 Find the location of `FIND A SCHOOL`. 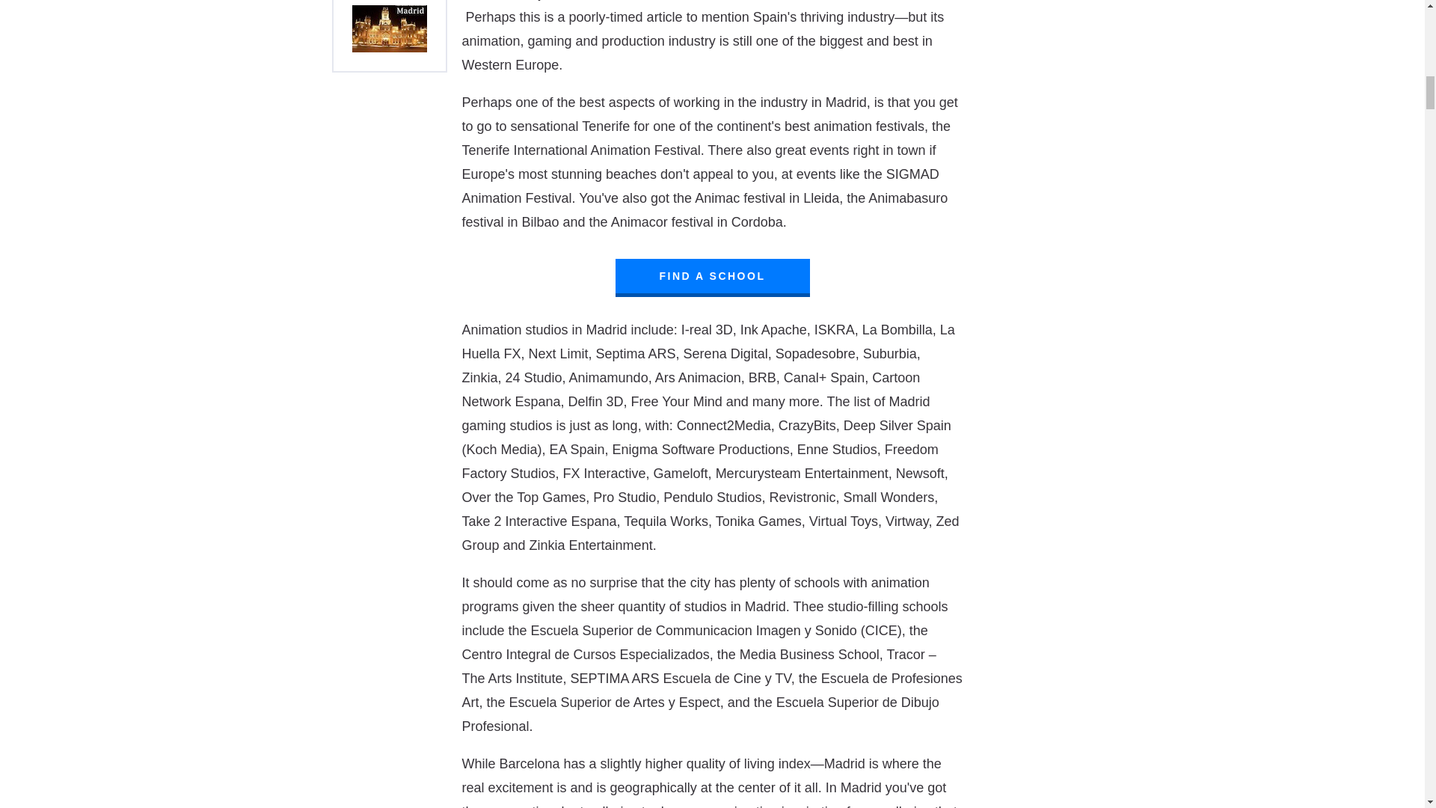

FIND A SCHOOL is located at coordinates (712, 275).